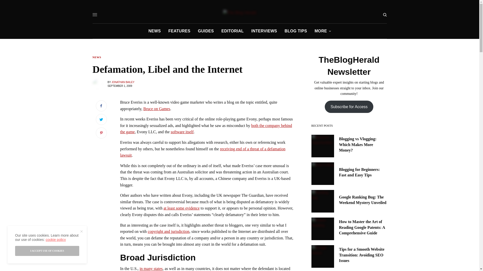 The image size is (483, 271). Describe the element at coordinates (182, 132) in the screenshot. I see `software itself` at that location.